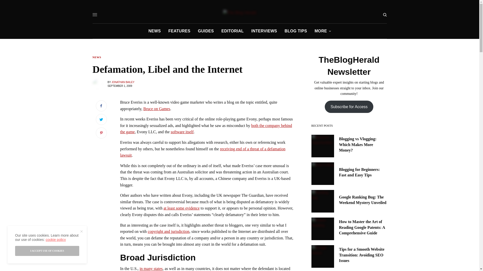 The image size is (483, 271). Describe the element at coordinates (182, 132) in the screenshot. I see `software itself` at that location.